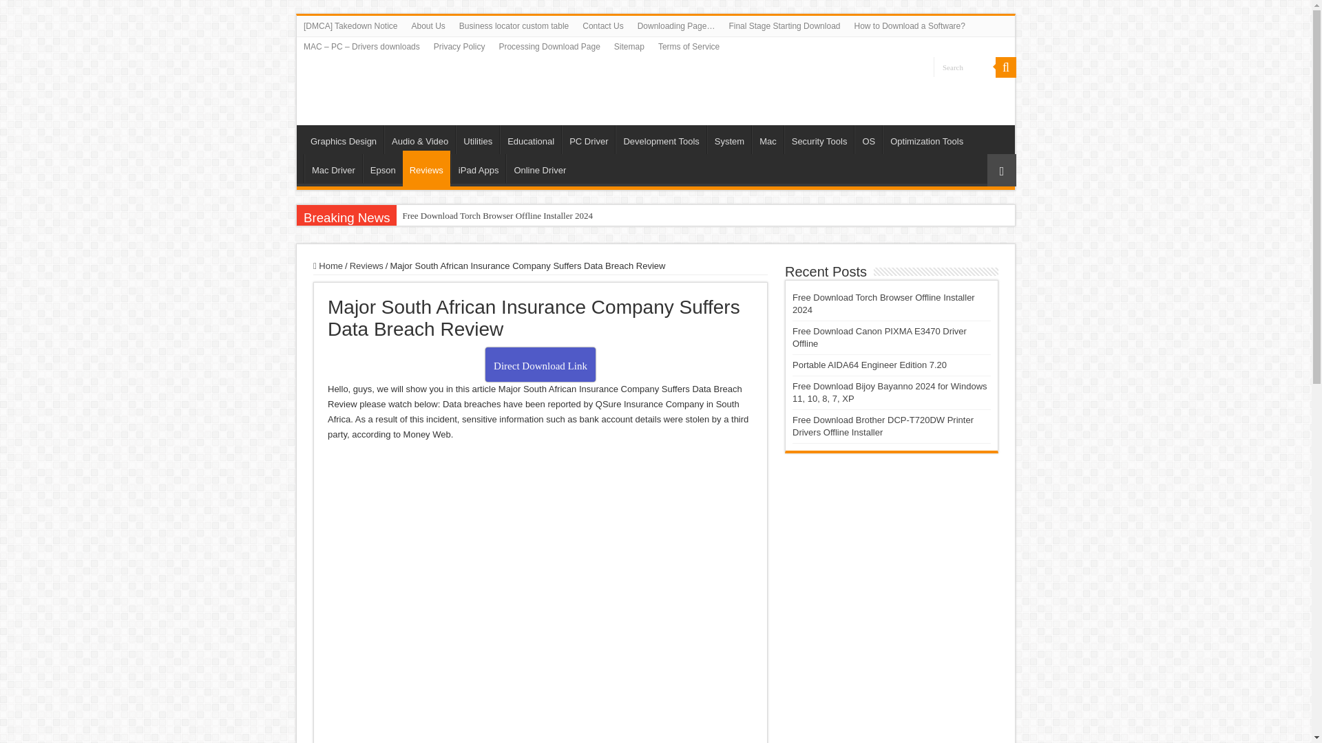 This screenshot has width=1322, height=743. Describe the element at coordinates (588, 139) in the screenshot. I see `PC Driver` at that location.